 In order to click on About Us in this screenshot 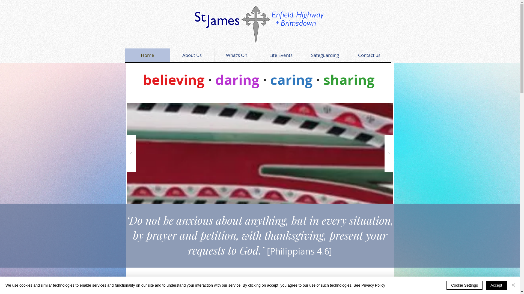, I will do `click(192, 55)`.